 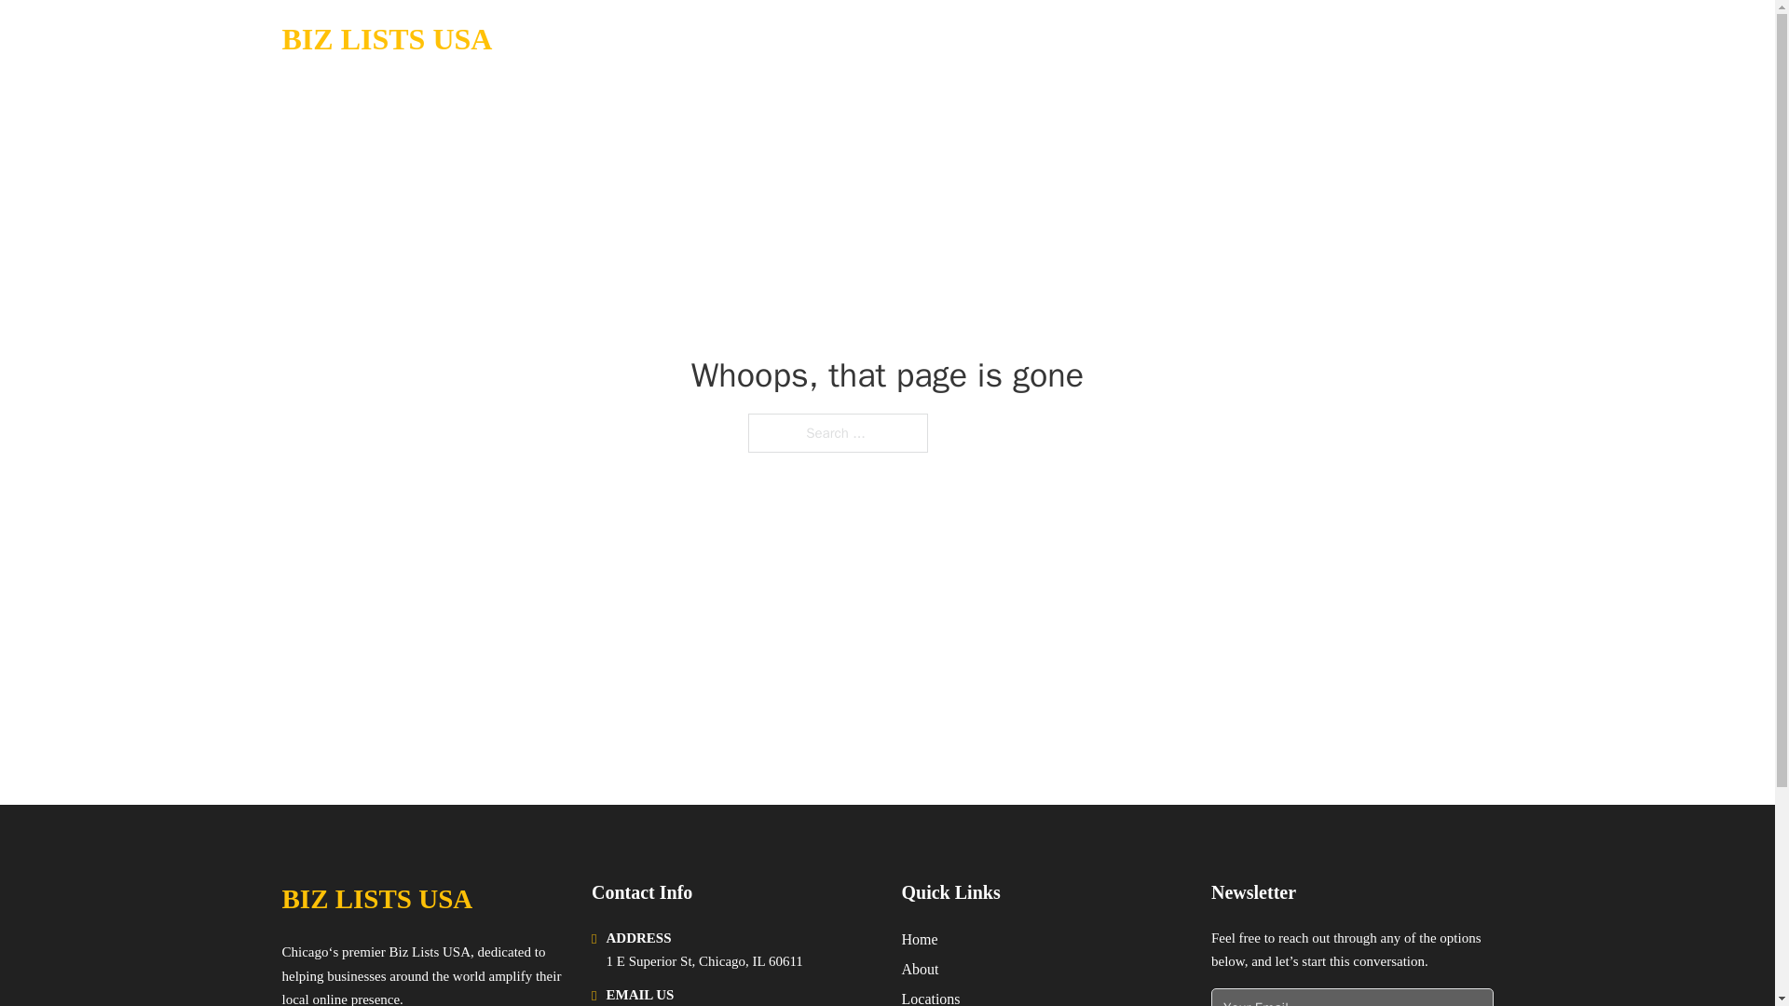 What do you see at coordinates (376, 899) in the screenshot?
I see `BIZ LISTS USA` at bounding box center [376, 899].